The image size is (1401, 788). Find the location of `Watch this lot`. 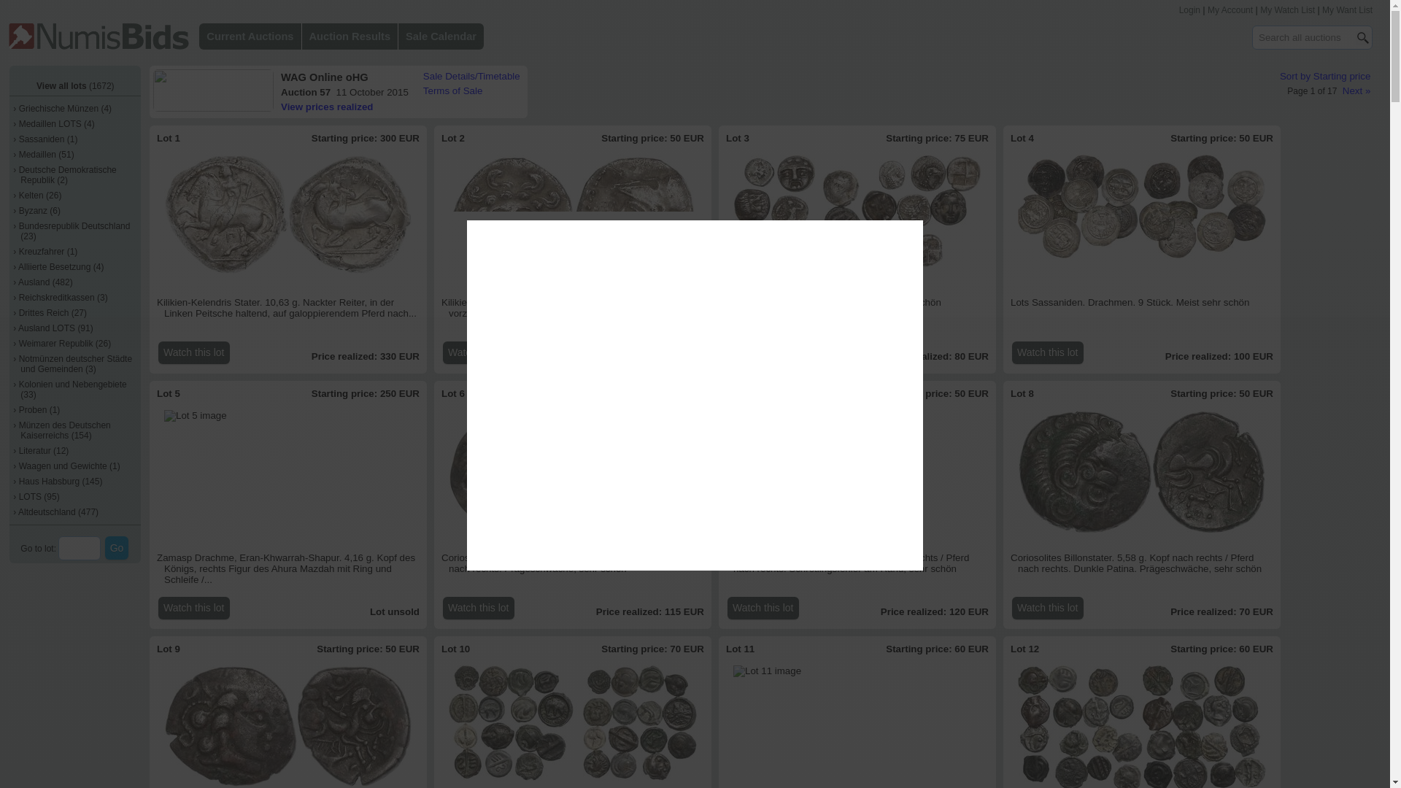

Watch this lot is located at coordinates (1047, 352).